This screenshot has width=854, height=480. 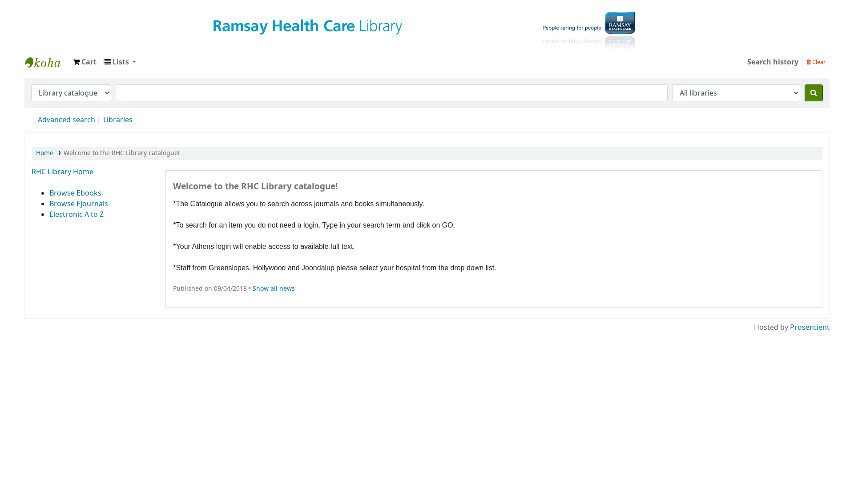 I want to click on Advanced search, so click(x=67, y=120).